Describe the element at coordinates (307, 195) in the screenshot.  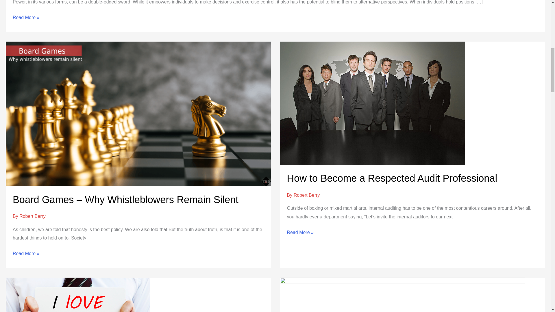
I see `View all posts by Robert Berry` at that location.